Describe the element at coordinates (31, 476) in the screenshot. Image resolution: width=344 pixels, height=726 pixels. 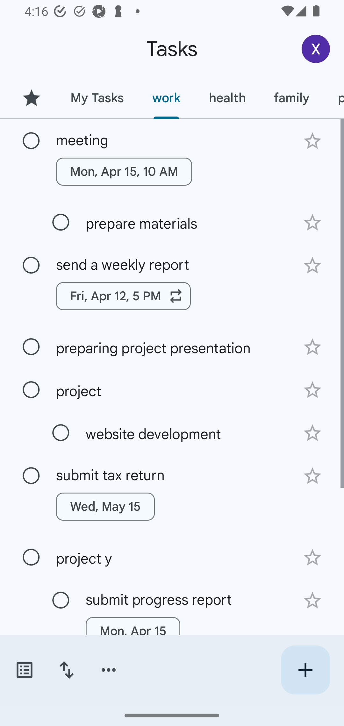
I see `Mark as complete` at that location.